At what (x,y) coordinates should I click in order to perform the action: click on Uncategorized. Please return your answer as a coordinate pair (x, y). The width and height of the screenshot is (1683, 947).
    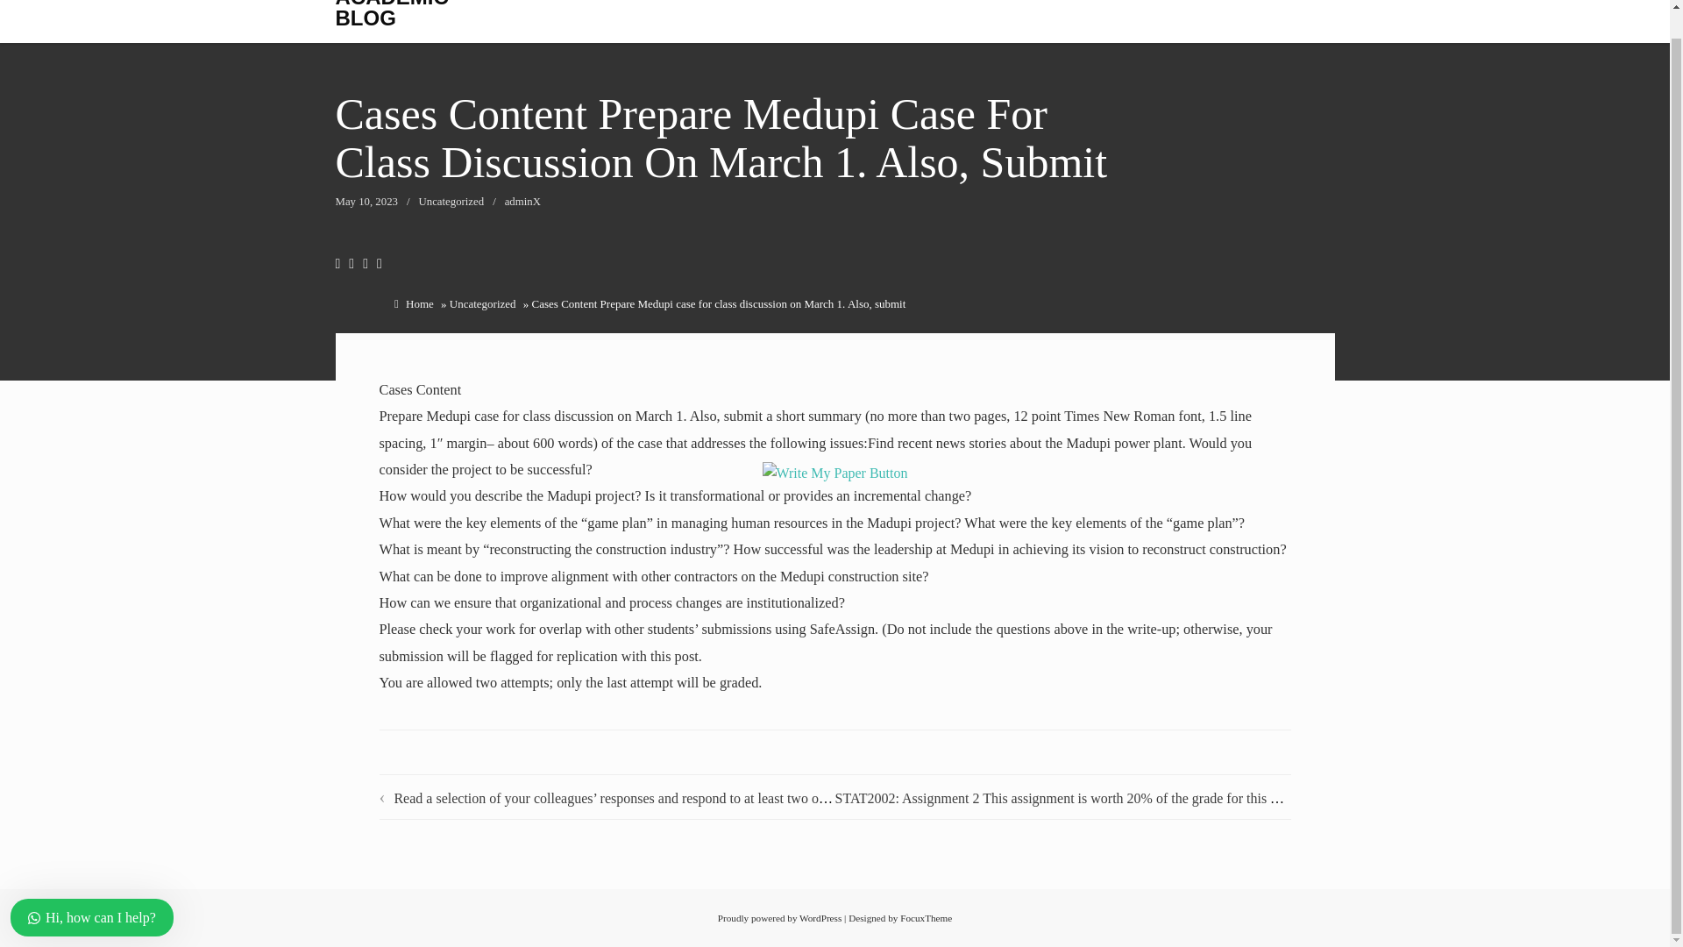
    Looking at the image, I should click on (451, 201).